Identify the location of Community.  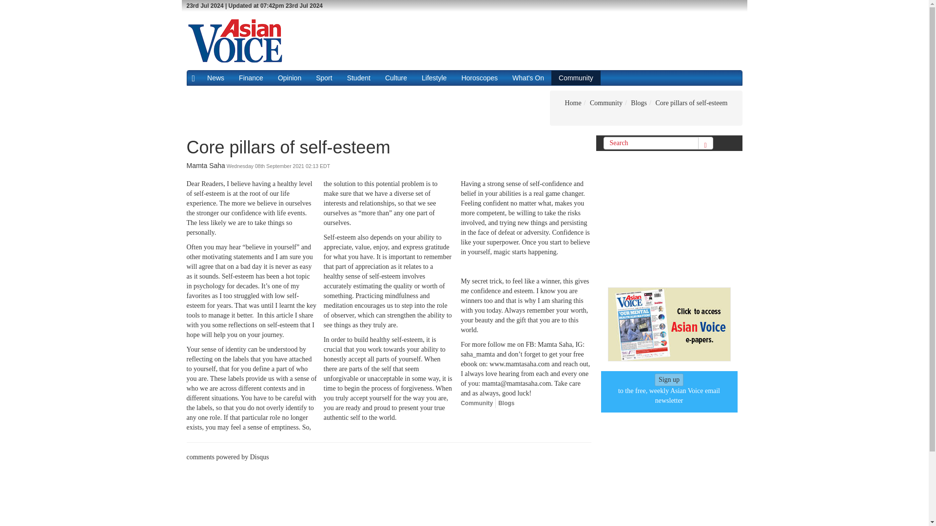
(605, 103).